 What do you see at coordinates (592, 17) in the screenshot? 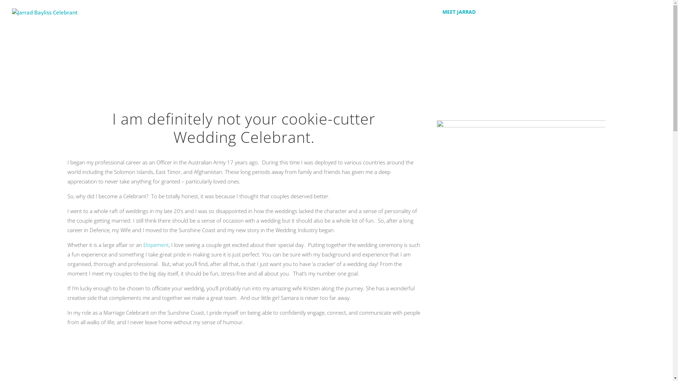
I see `SEND AN ENQUIRY` at bounding box center [592, 17].